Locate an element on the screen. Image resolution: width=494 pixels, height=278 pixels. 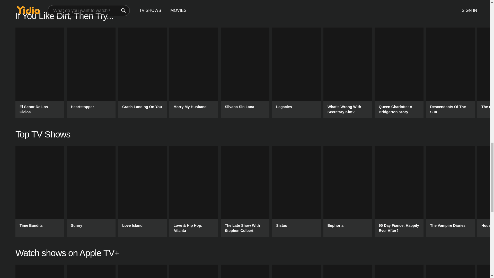
Bad Monkey is located at coordinates (40, 271).